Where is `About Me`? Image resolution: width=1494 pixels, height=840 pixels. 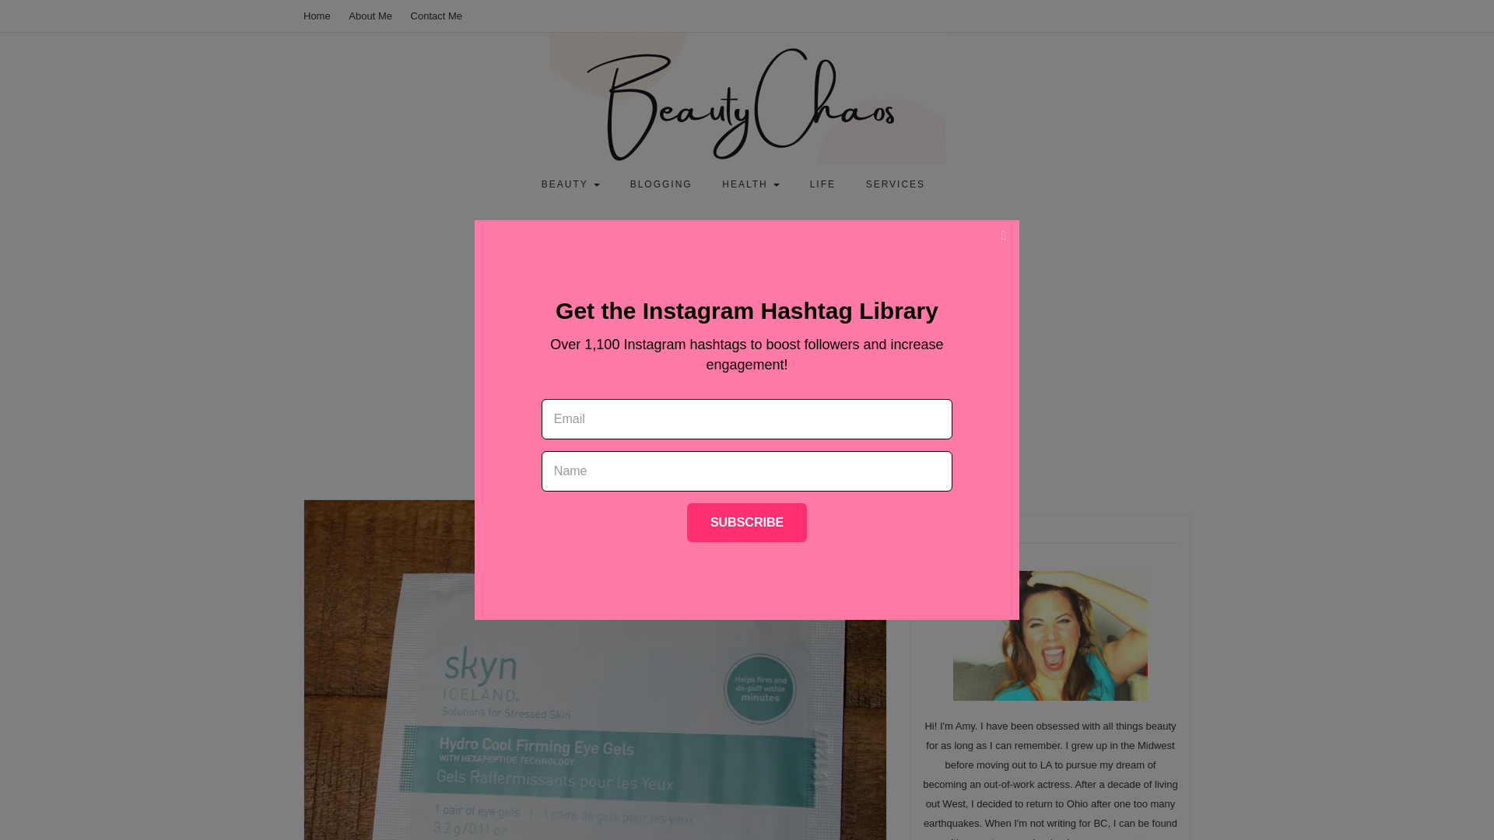 About Me is located at coordinates (370, 16).